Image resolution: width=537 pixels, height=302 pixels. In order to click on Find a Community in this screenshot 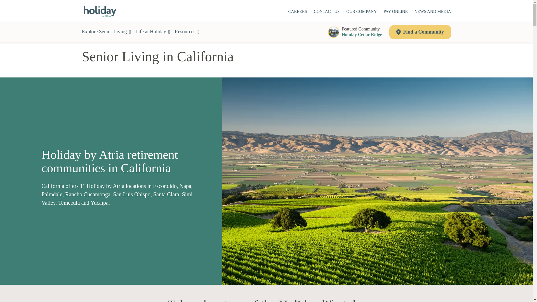, I will do `click(433, 12)`.